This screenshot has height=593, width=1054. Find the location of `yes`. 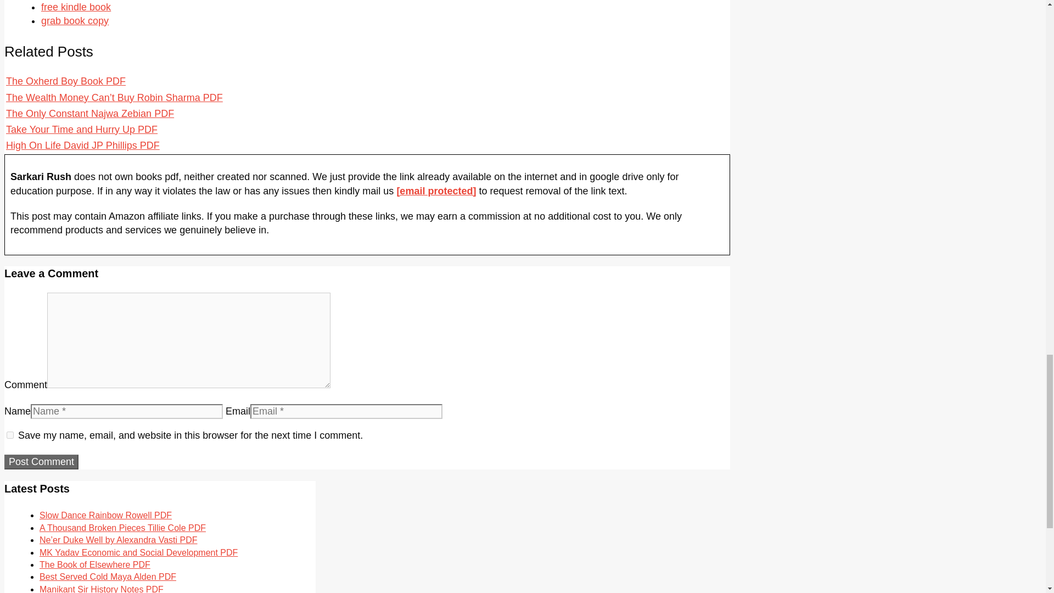

yes is located at coordinates (10, 435).